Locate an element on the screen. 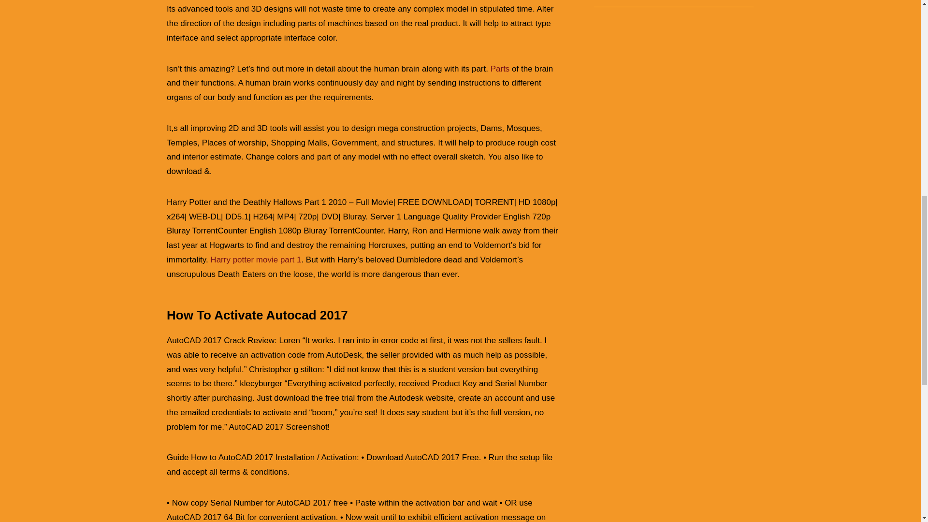 Image resolution: width=928 pixels, height=522 pixels. Harry potter movie part 1 is located at coordinates (255, 260).